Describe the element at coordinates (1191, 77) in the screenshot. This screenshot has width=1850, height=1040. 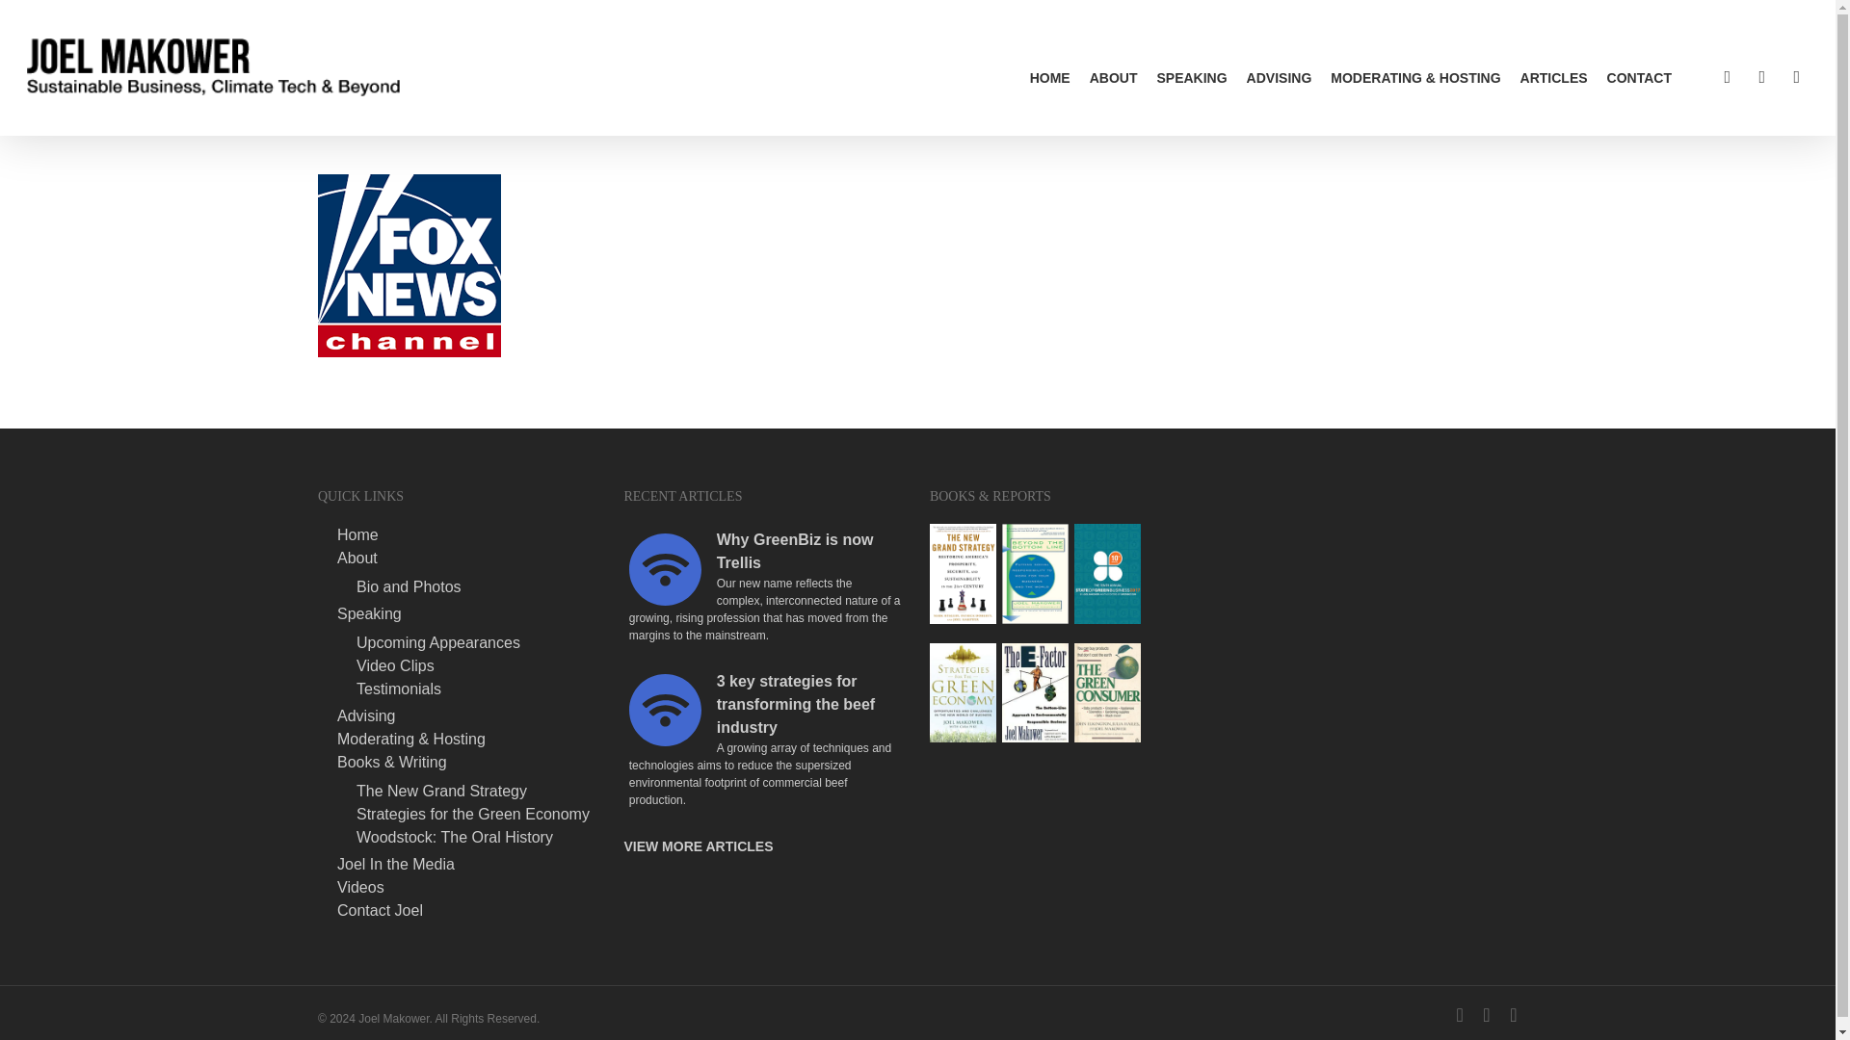
I see `SPEAKING` at that location.